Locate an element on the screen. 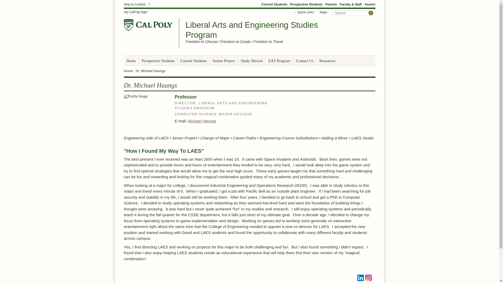 The height and width of the screenshot is (283, 503). Skip to Content is located at coordinates (134, 4).